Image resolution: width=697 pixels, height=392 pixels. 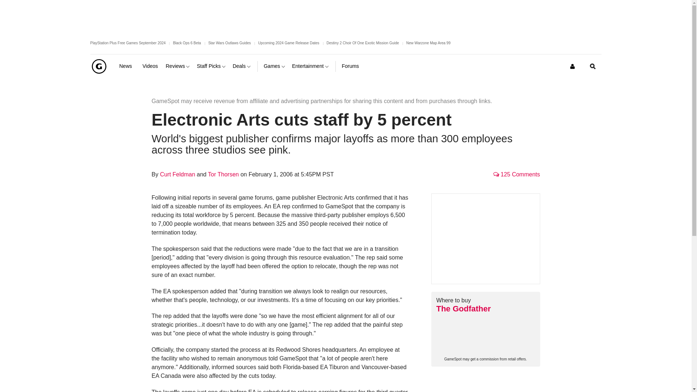 What do you see at coordinates (212, 66) in the screenshot?
I see `Staff Picks` at bounding box center [212, 66].